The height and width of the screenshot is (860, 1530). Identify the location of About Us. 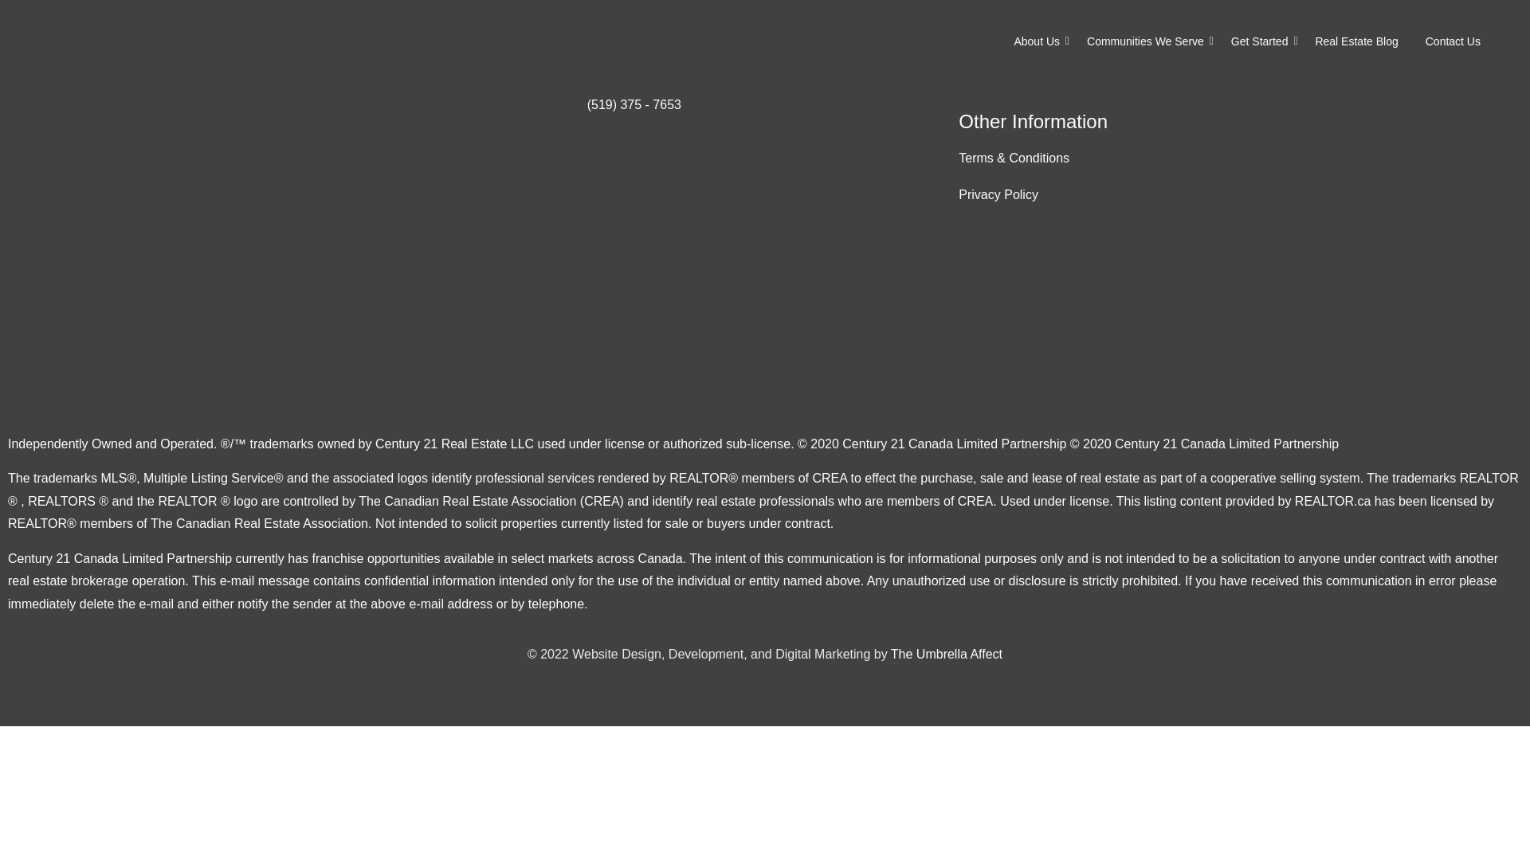
(1036, 41).